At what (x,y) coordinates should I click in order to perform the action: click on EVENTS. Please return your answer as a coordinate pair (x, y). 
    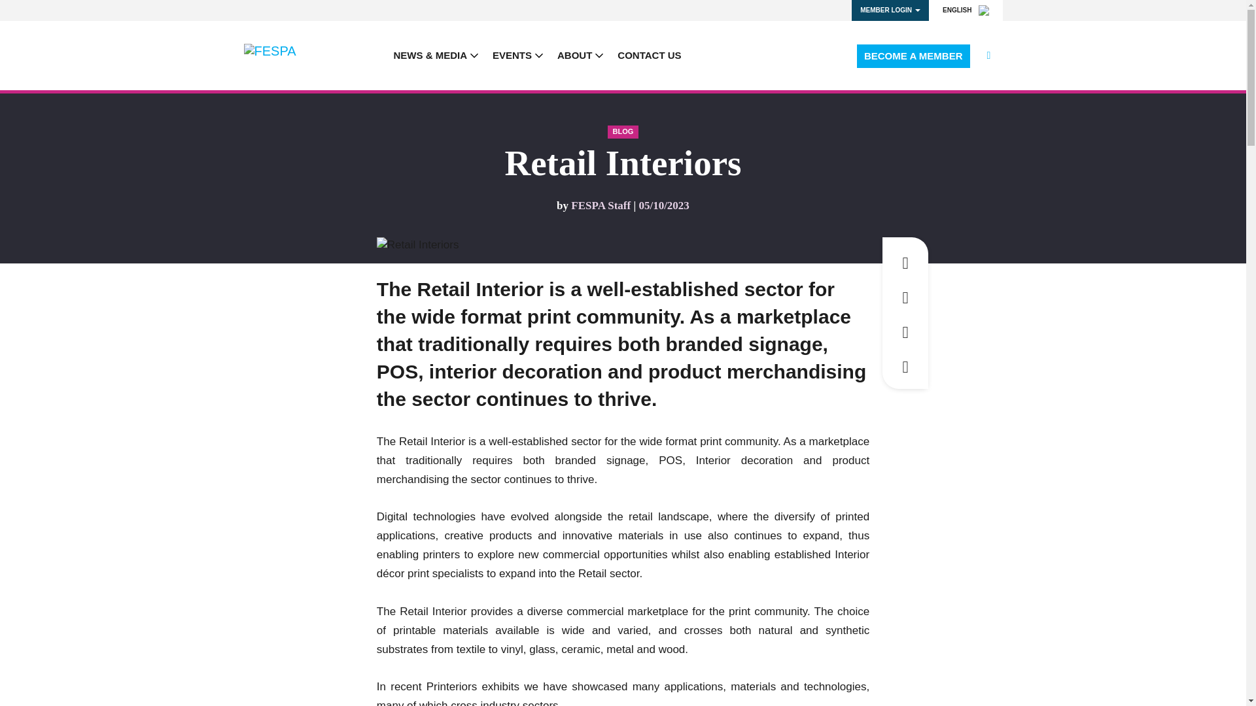
    Looking at the image, I should click on (518, 55).